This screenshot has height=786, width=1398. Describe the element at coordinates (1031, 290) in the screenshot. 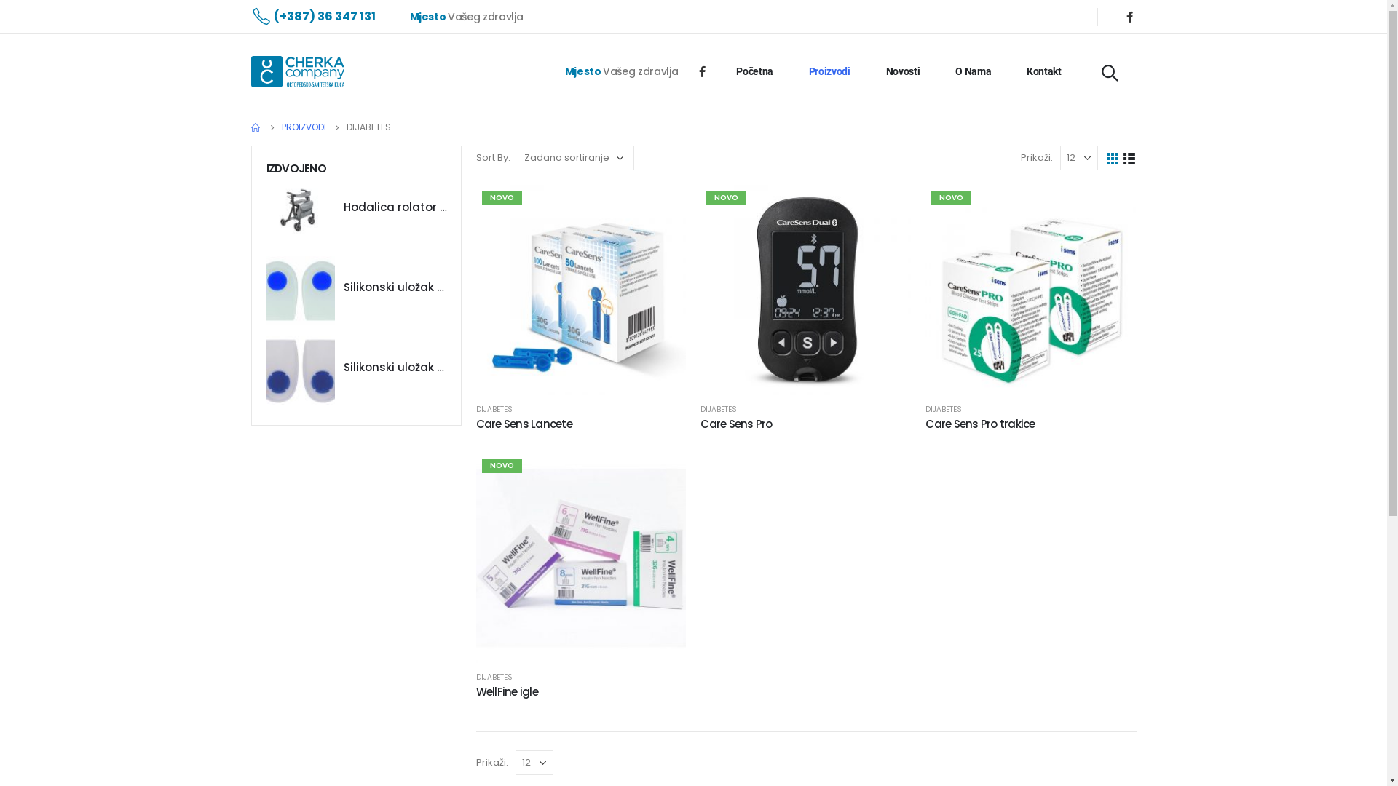

I see `NOVO` at that location.